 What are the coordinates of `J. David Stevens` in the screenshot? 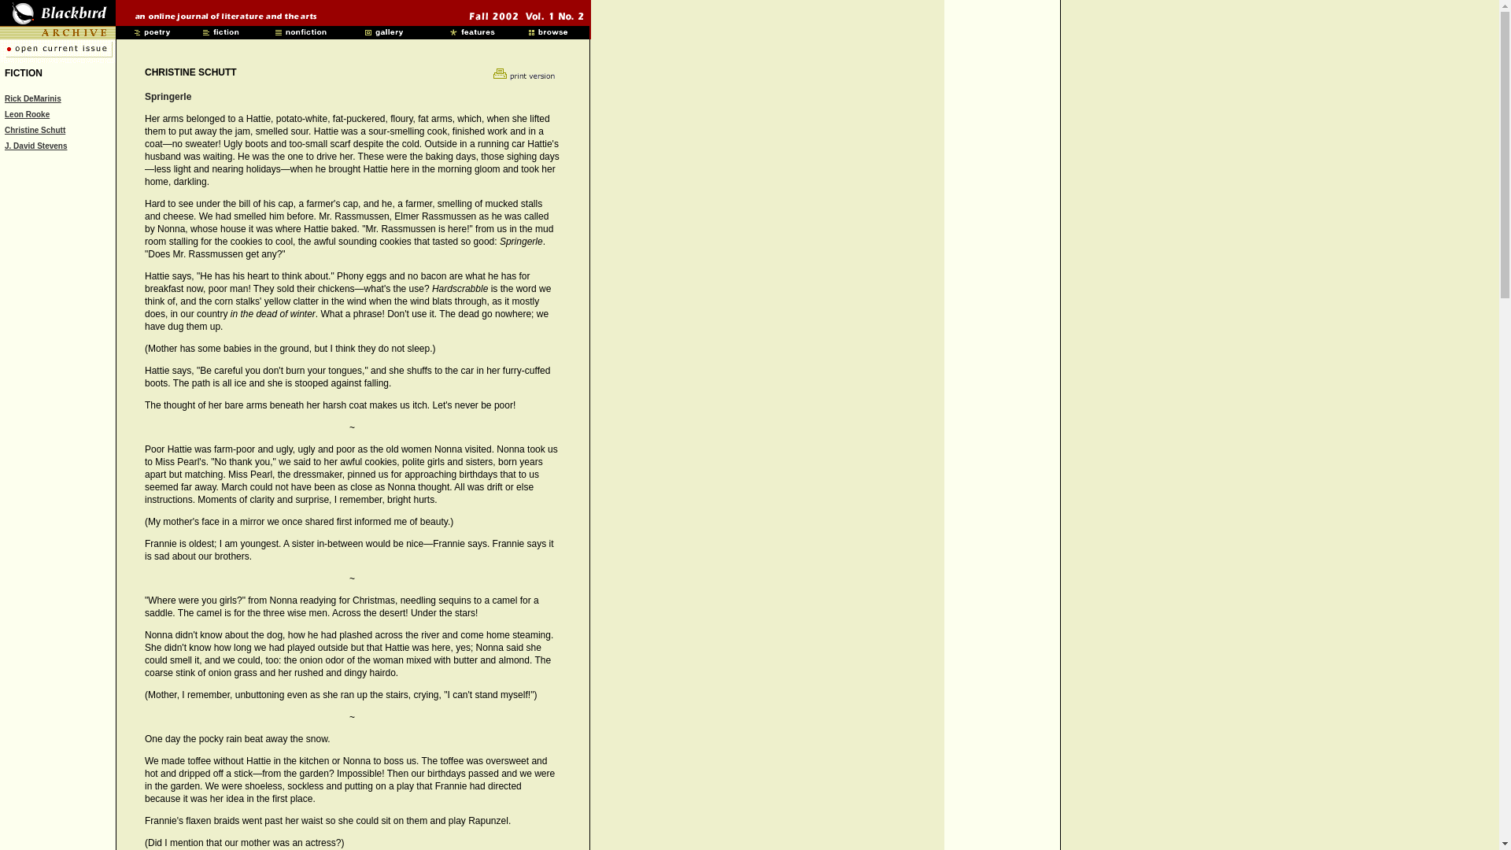 It's located at (35, 146).